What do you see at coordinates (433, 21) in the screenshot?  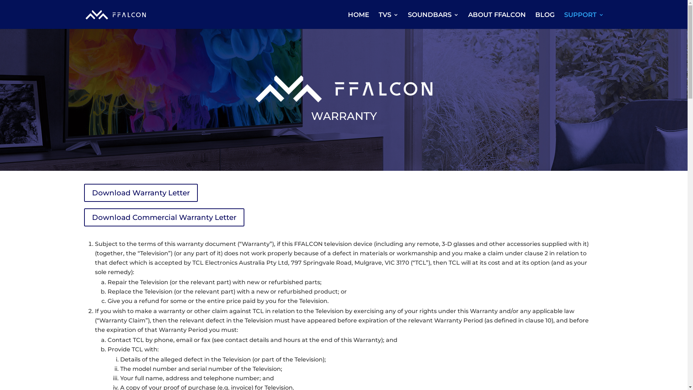 I see `SOUNDBARS` at bounding box center [433, 21].